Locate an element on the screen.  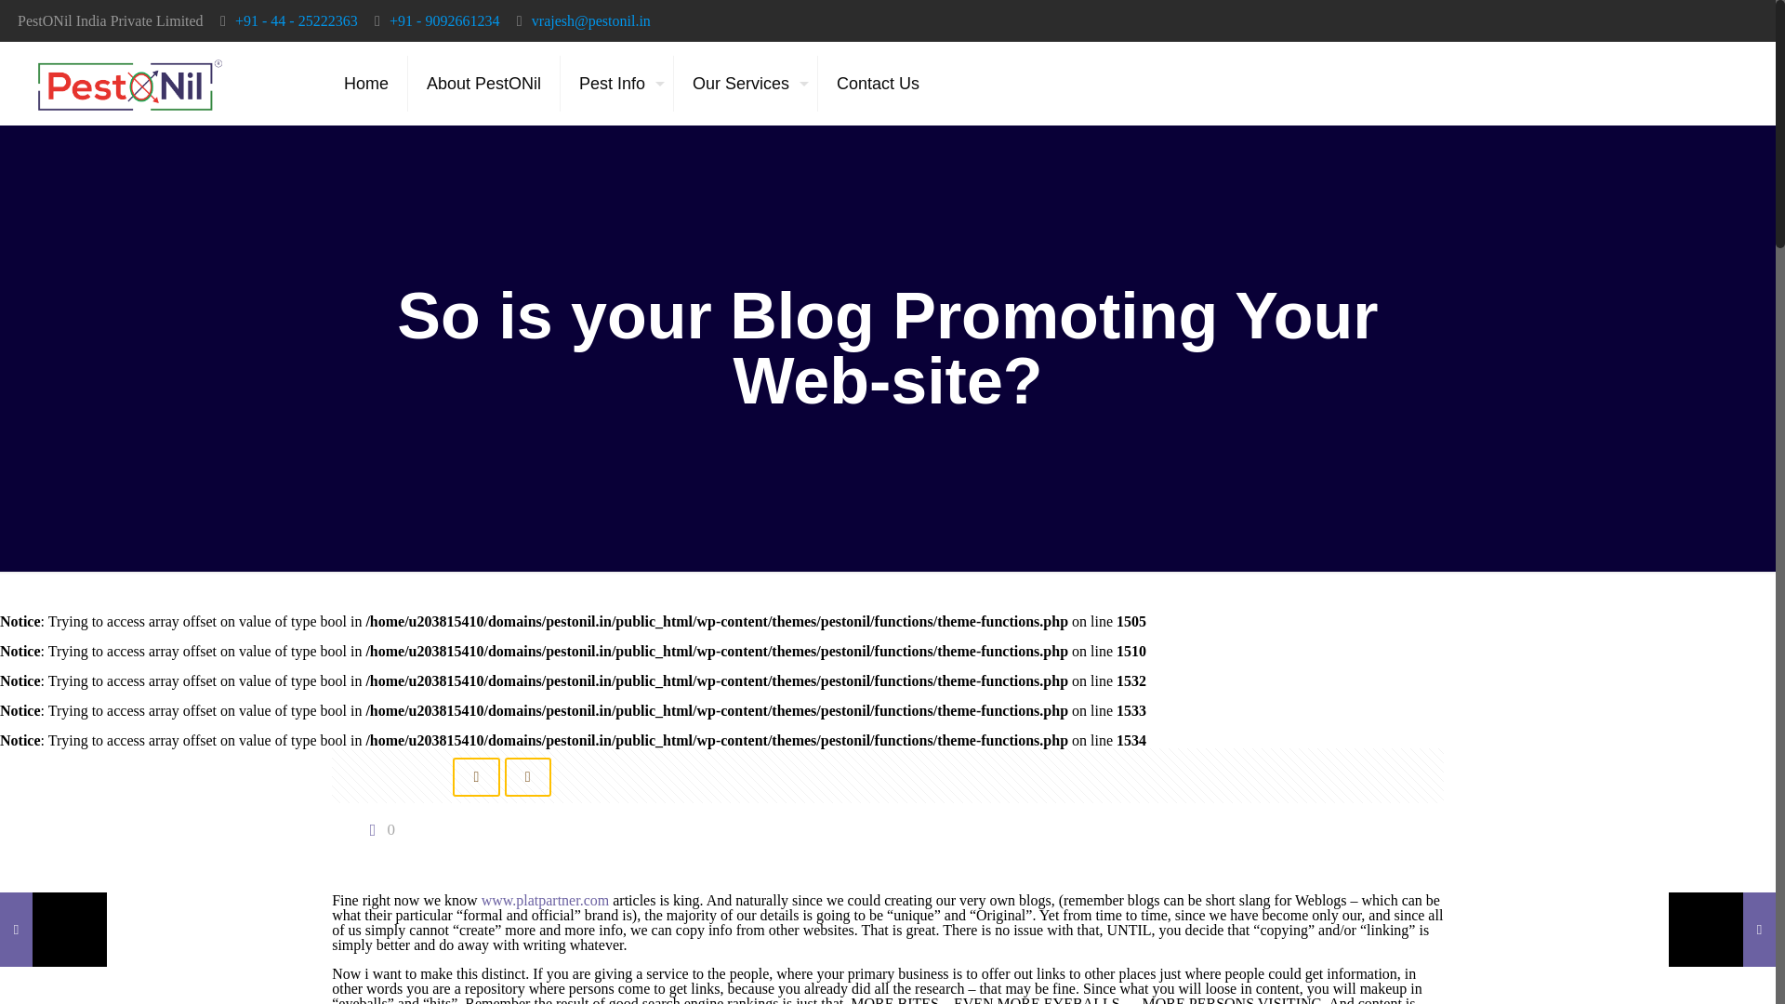
Our Services is located at coordinates (746, 84).